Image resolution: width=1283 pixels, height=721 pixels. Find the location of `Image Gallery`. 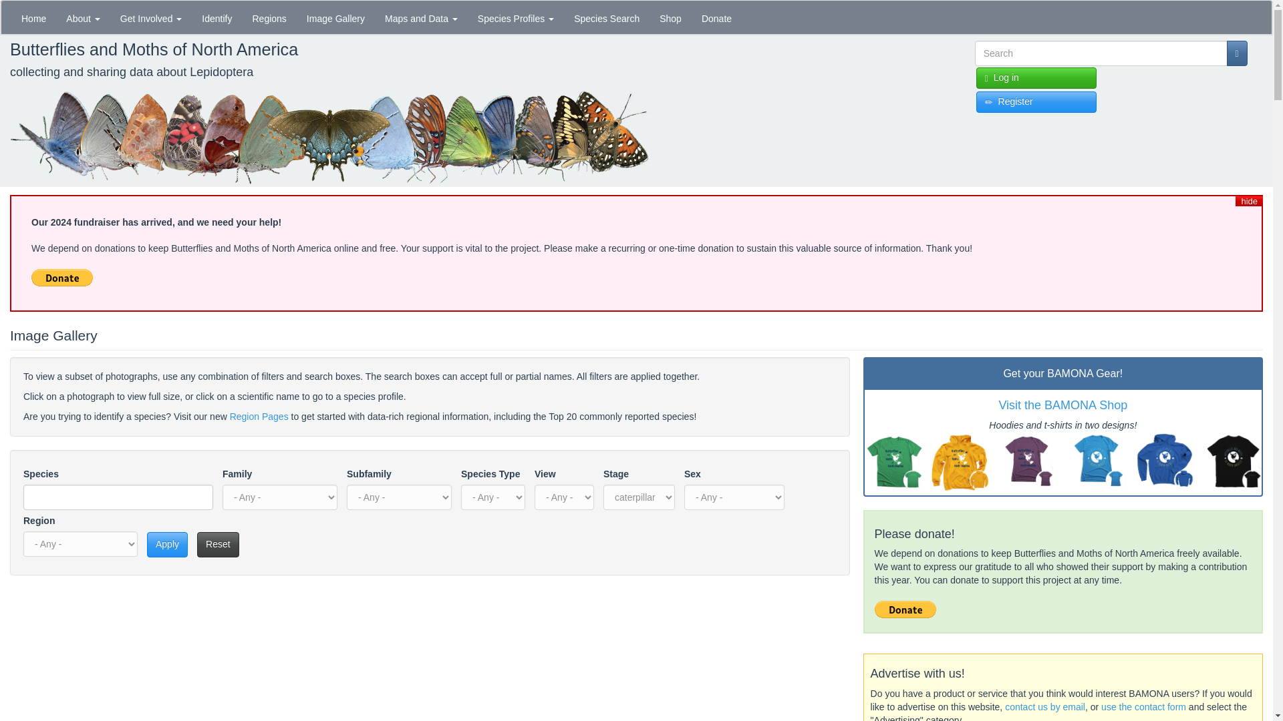

Image Gallery is located at coordinates (335, 17).